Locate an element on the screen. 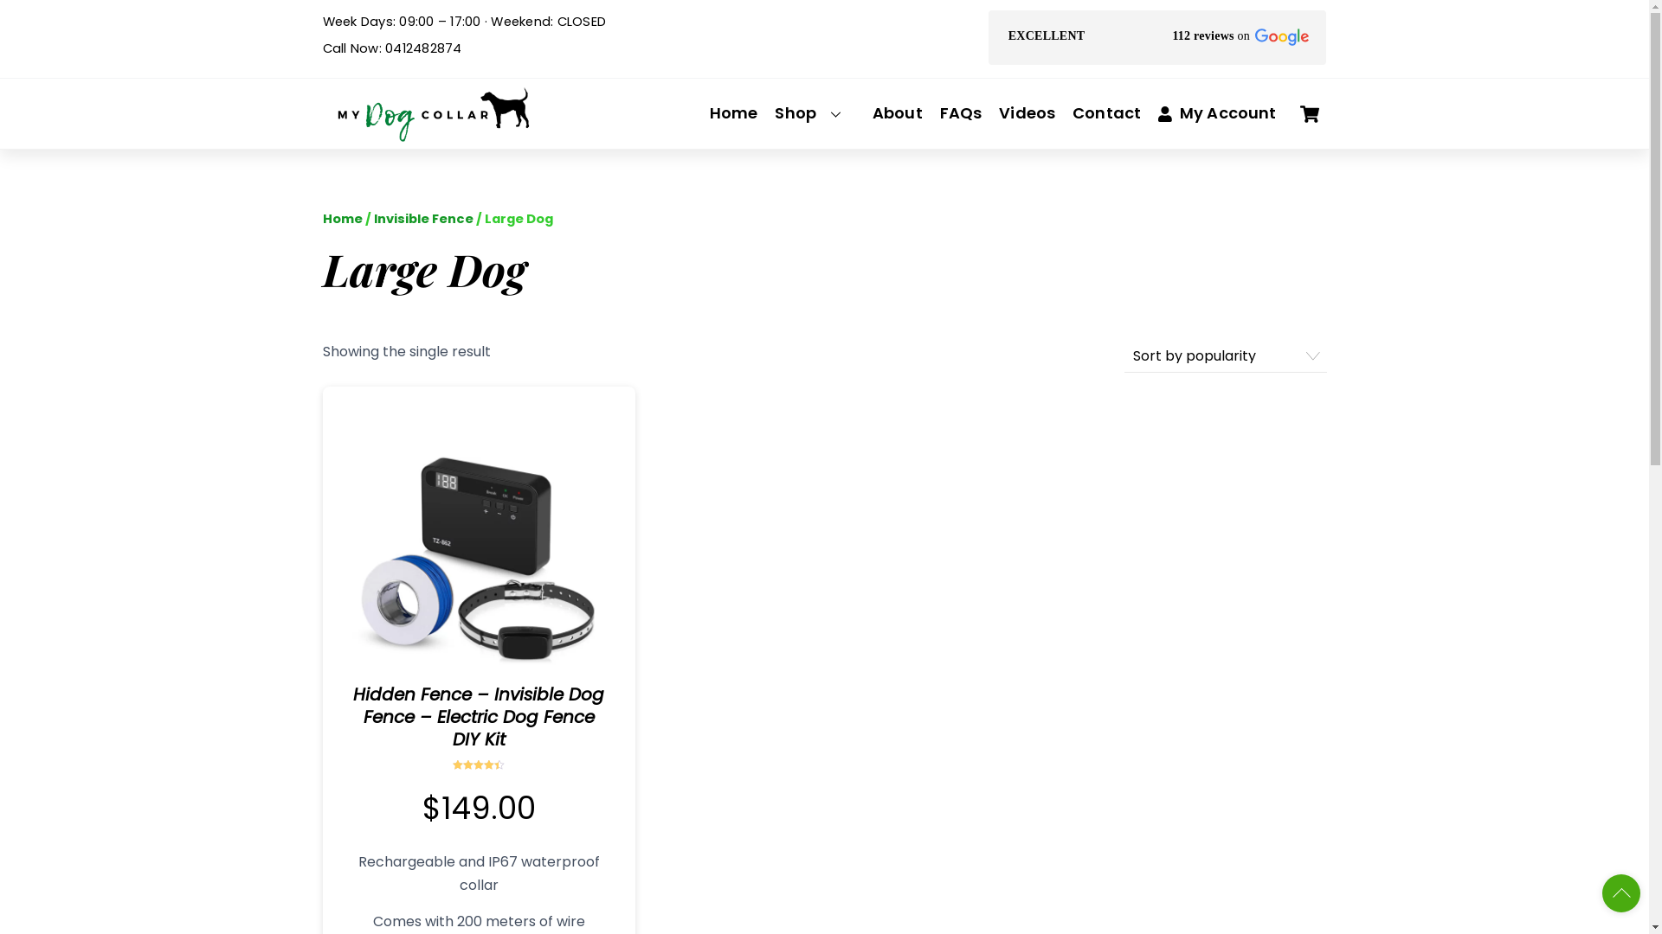 Image resolution: width=1662 pixels, height=934 pixels. About is located at coordinates (898, 113).